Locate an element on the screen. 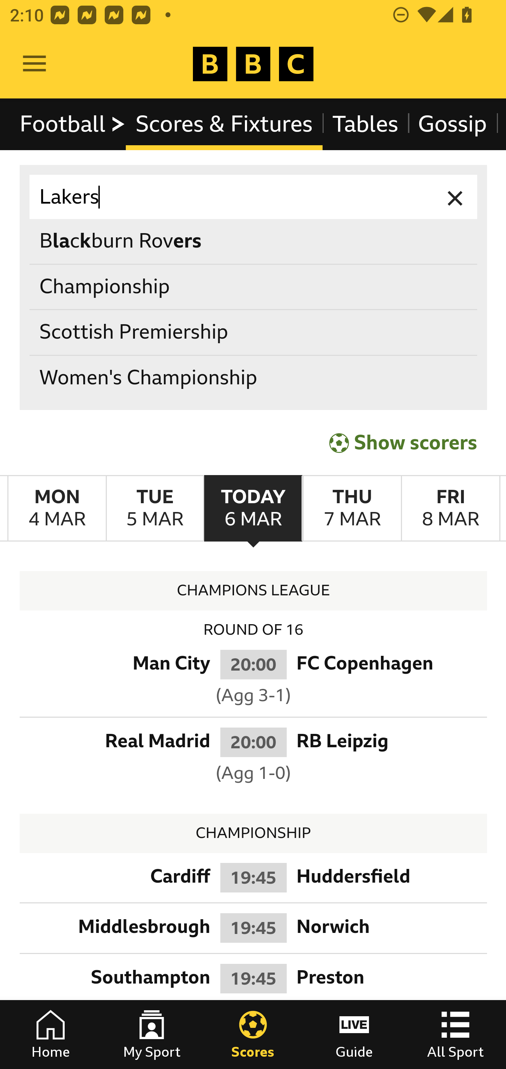  Clear input is located at coordinates (455, 197).